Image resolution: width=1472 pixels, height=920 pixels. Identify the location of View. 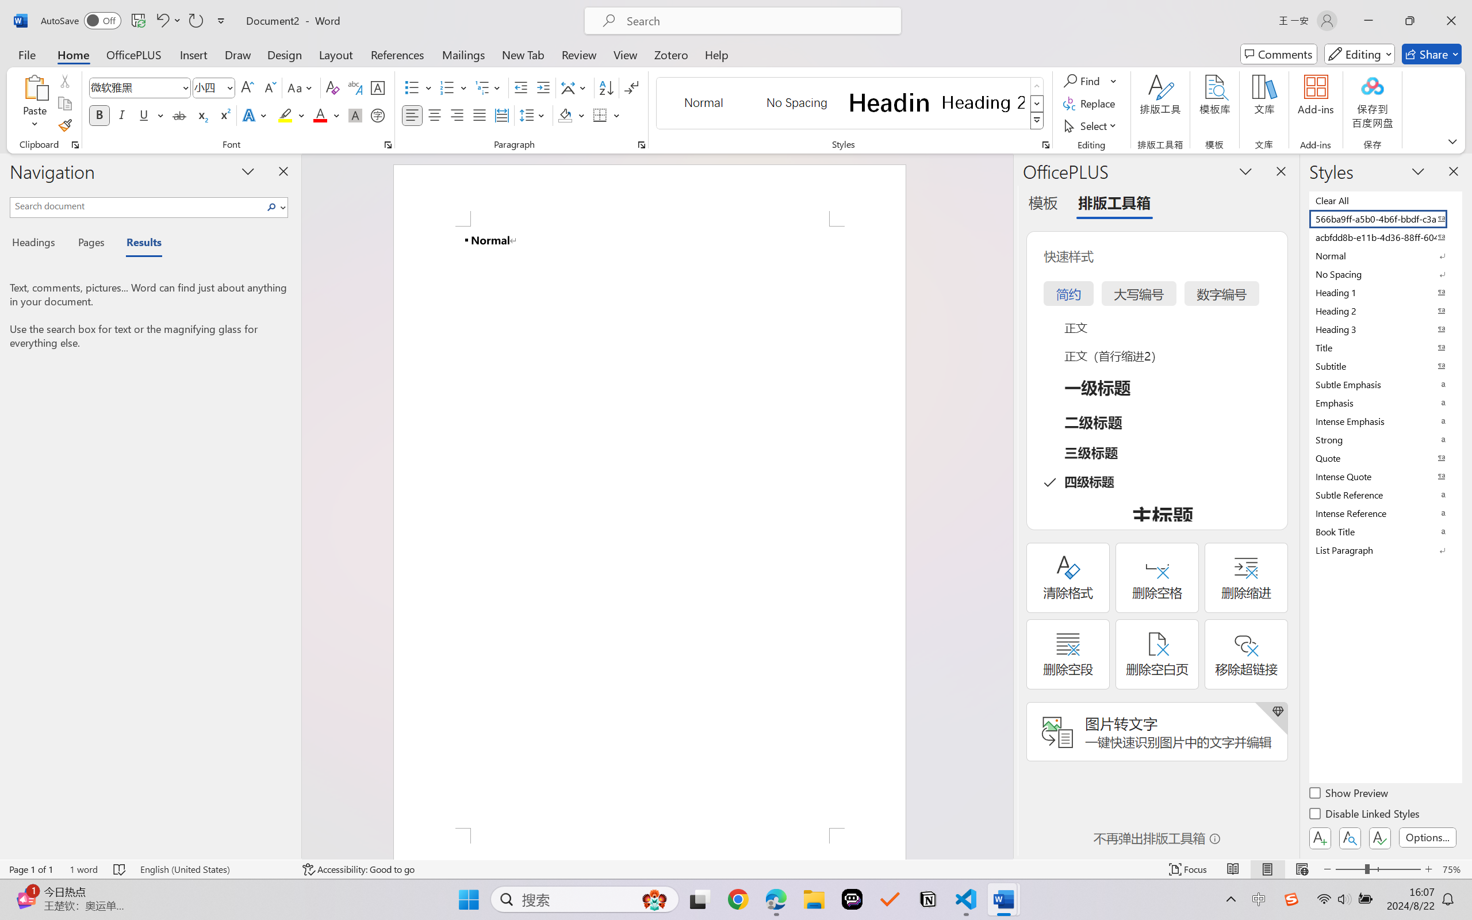
(626, 54).